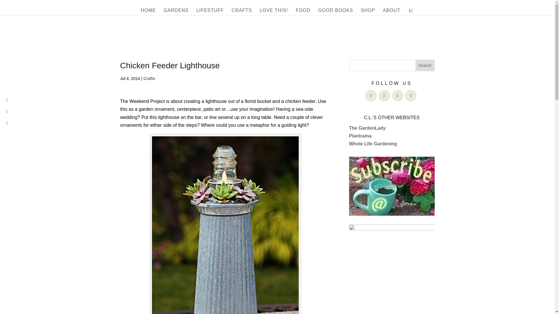  Describe the element at coordinates (148, 12) in the screenshot. I see `HOME` at that location.